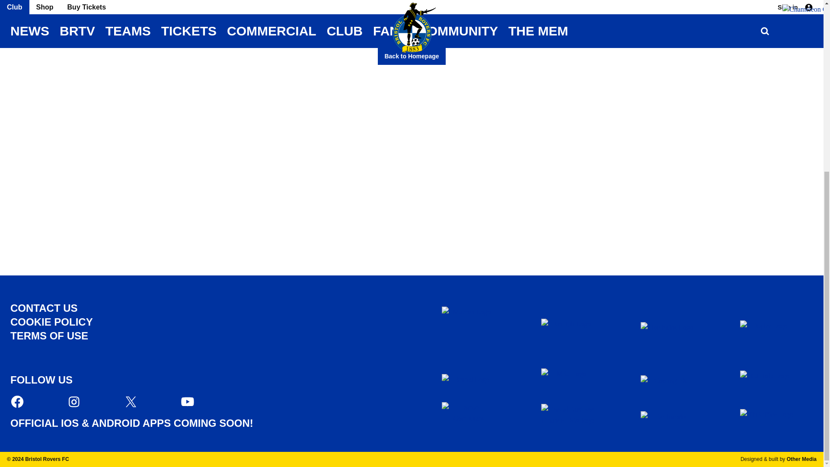  Describe the element at coordinates (568, 333) in the screenshot. I see `Fan Hub` at that location.